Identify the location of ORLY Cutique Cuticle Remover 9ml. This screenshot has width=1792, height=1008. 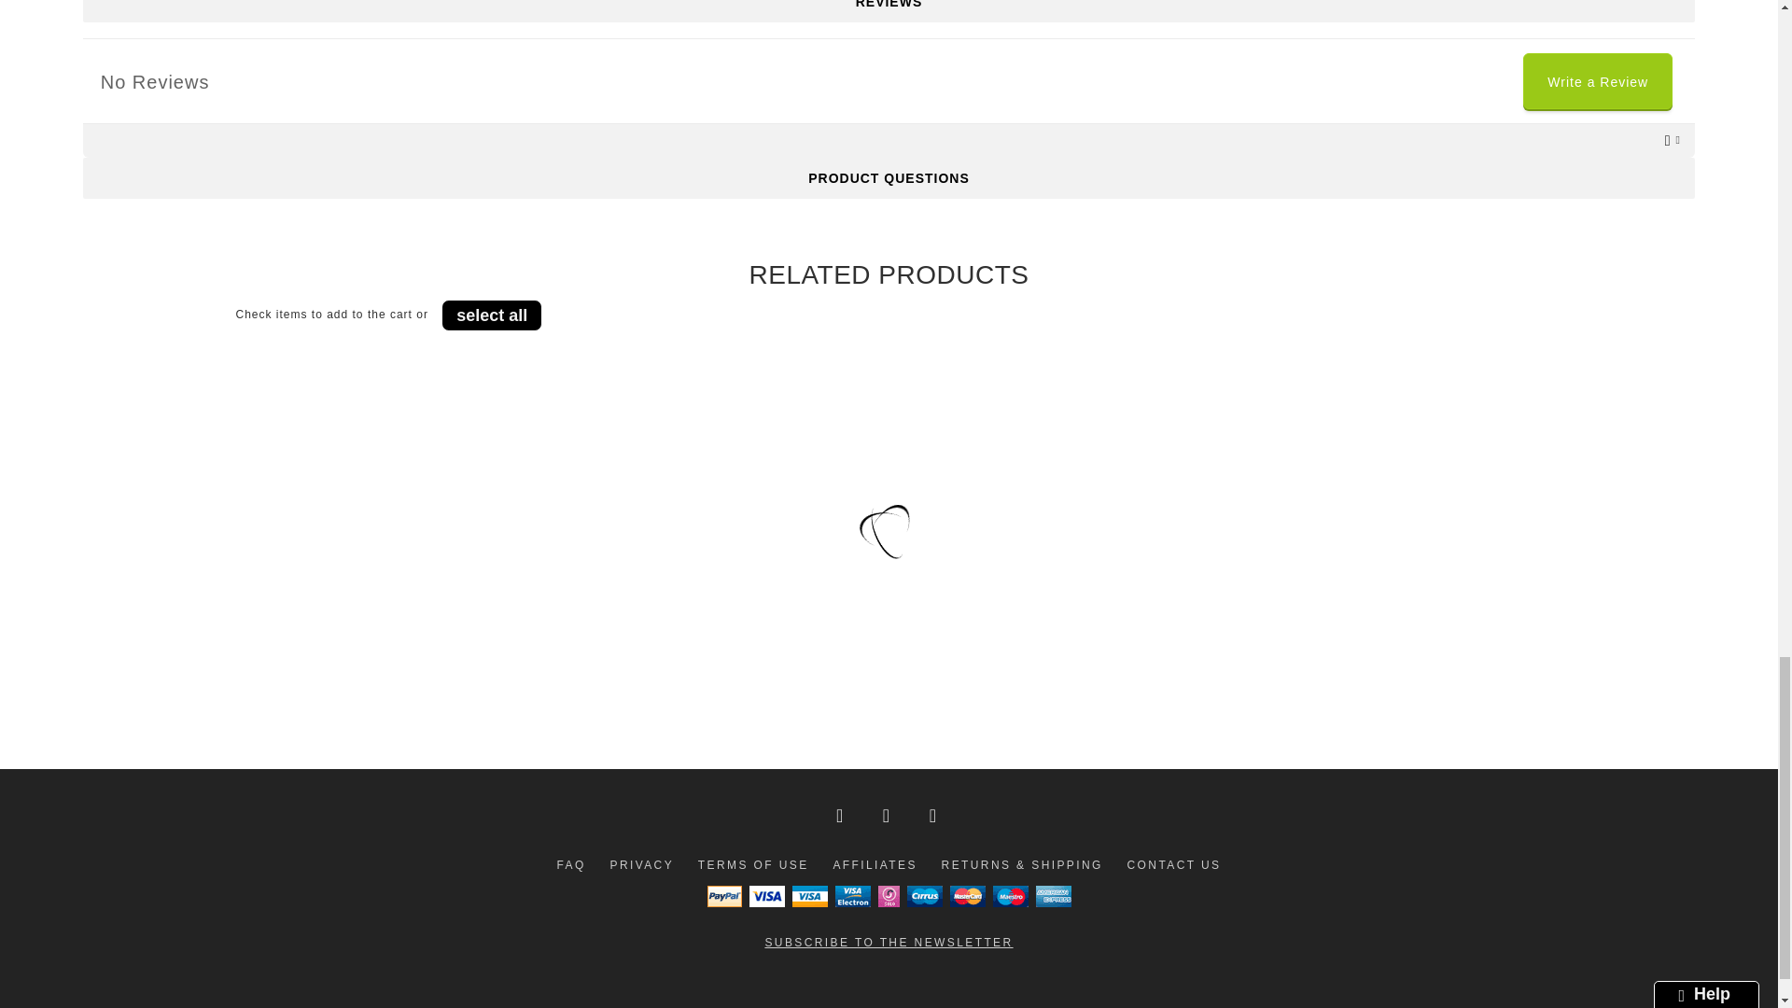
(372, 606).